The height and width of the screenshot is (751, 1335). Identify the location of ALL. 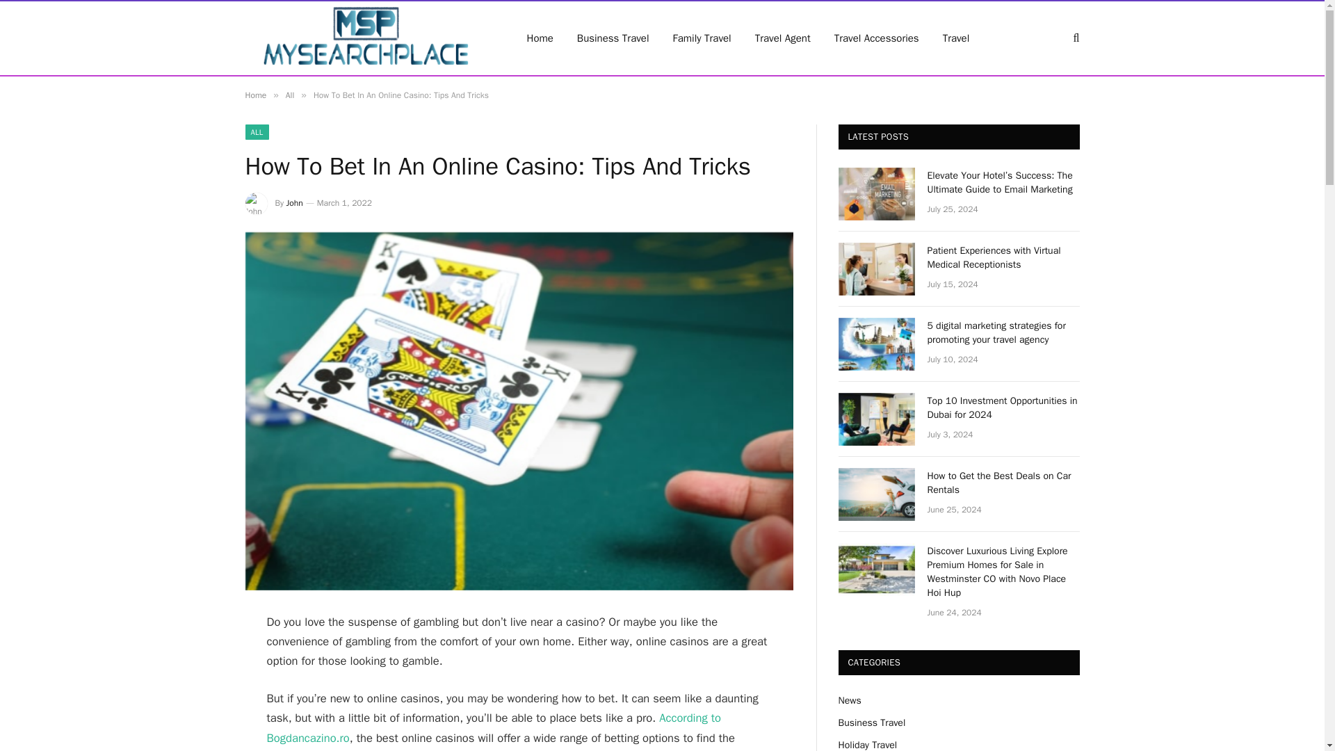
(256, 132).